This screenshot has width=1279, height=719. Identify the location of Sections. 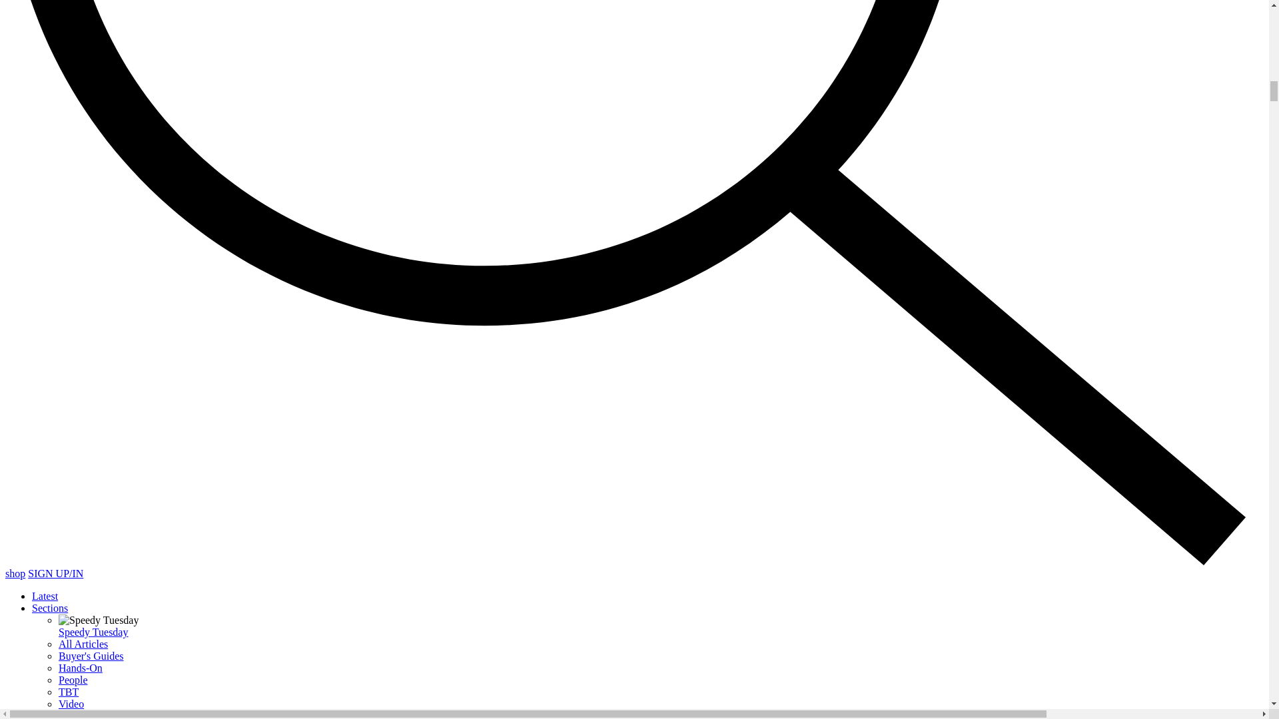
(49, 608).